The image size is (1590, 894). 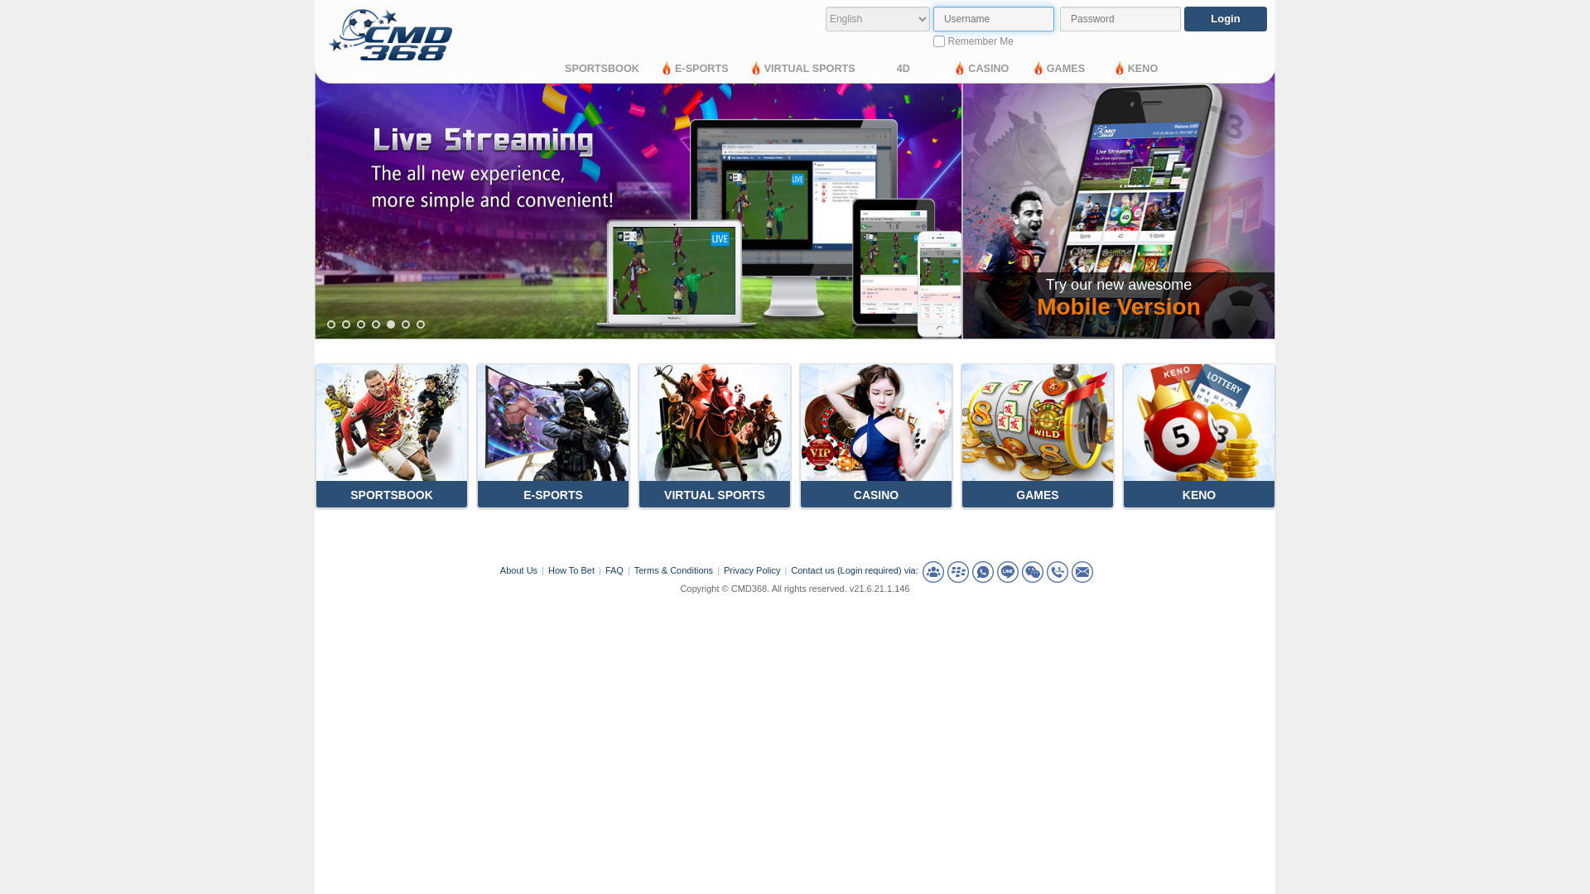 I want to click on SPORTSBOOK, so click(x=602, y=69).